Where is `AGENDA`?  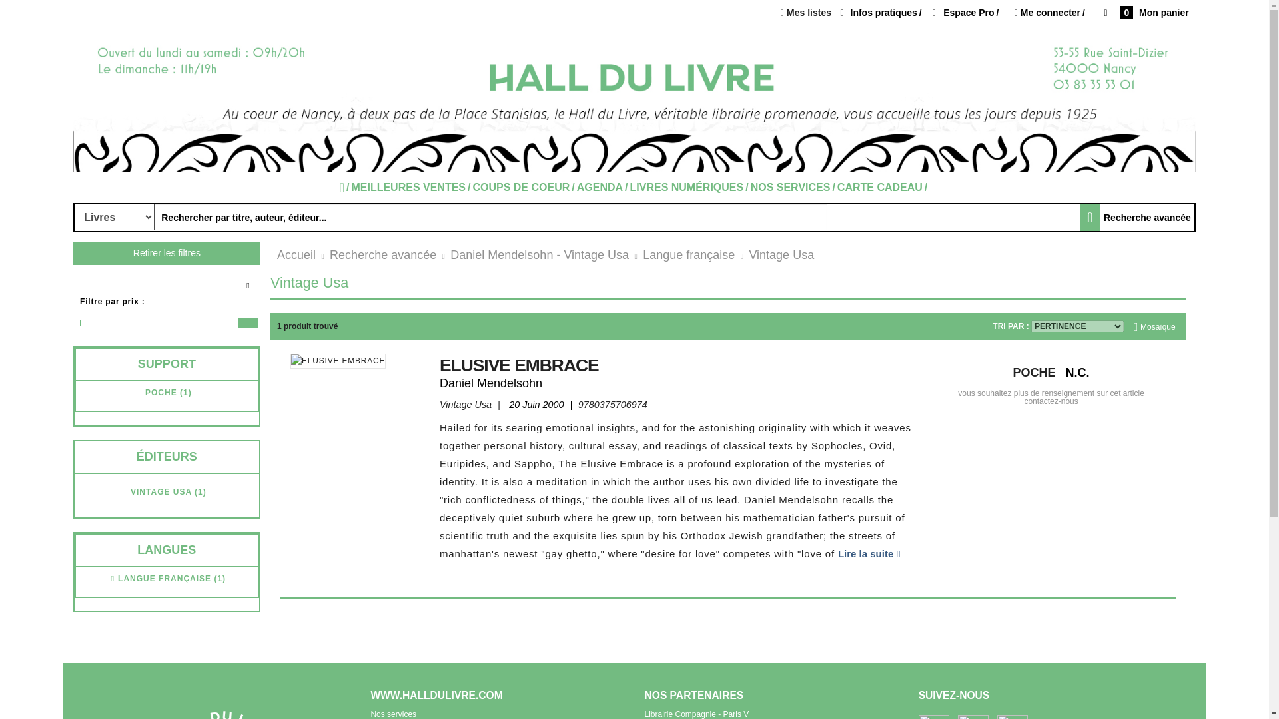
AGENDA is located at coordinates (604, 188).